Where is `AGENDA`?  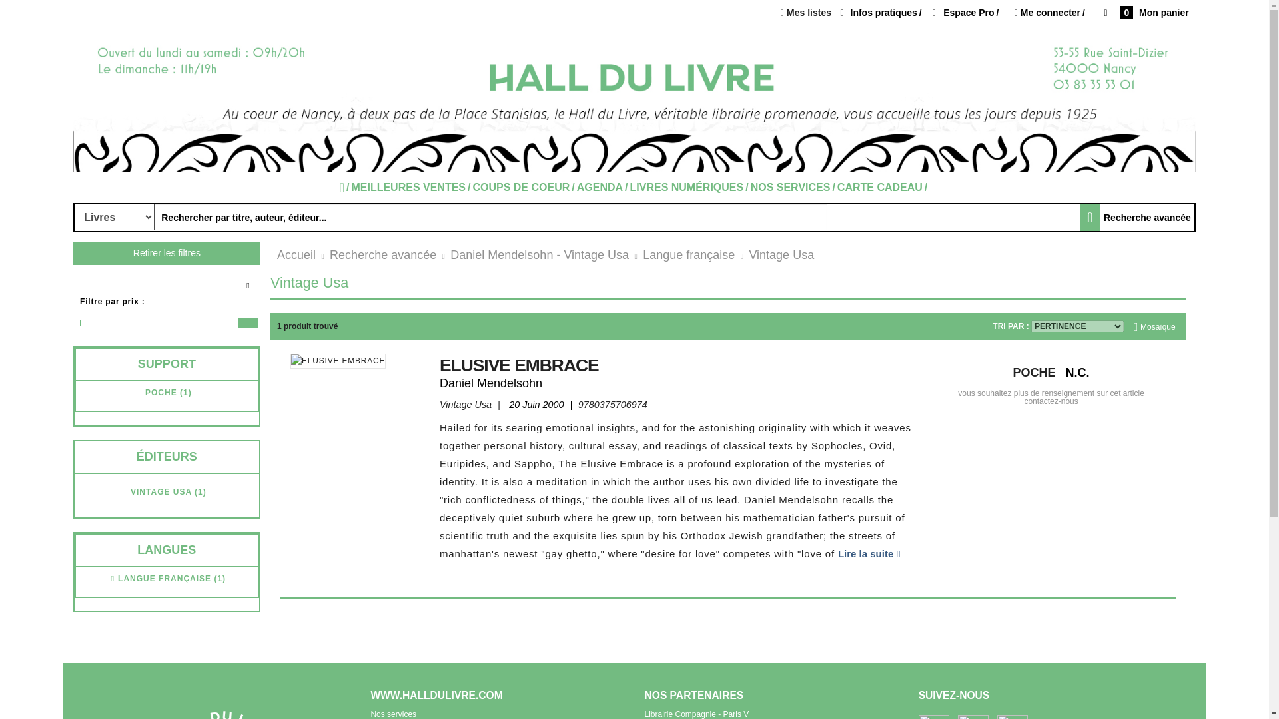
AGENDA is located at coordinates (604, 188).